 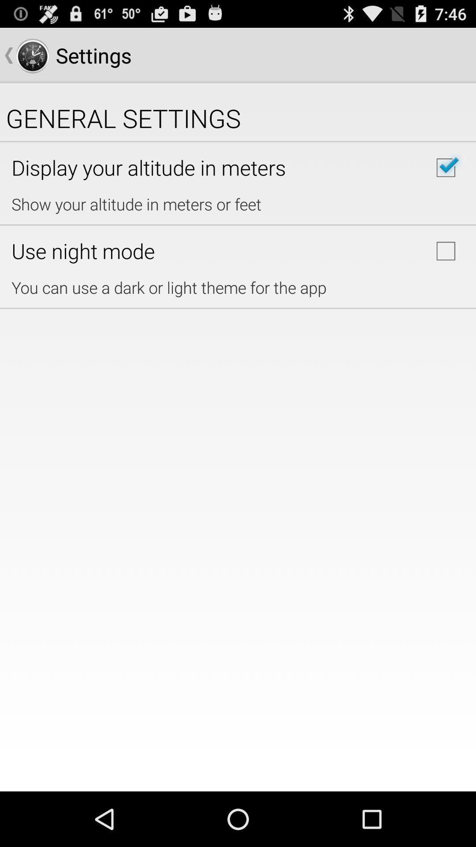 I want to click on check out, so click(x=446, y=168).